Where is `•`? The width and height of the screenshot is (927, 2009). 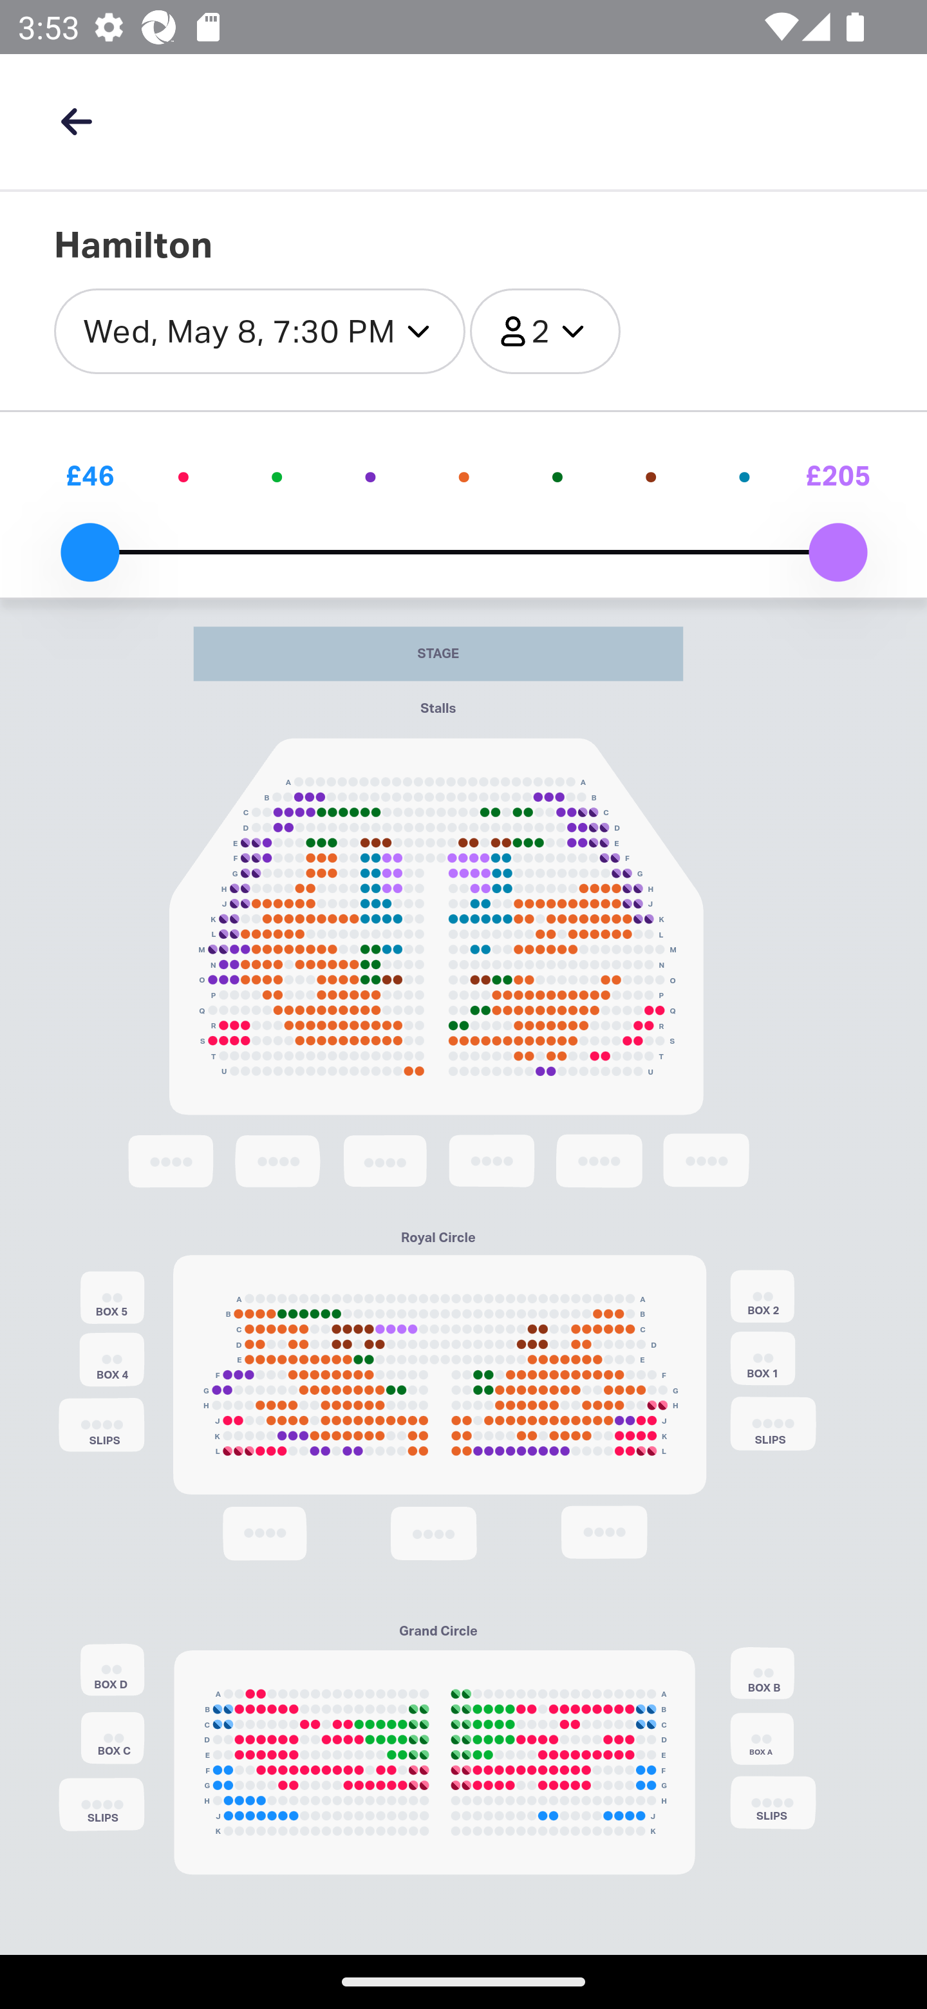
• is located at coordinates (464, 475).